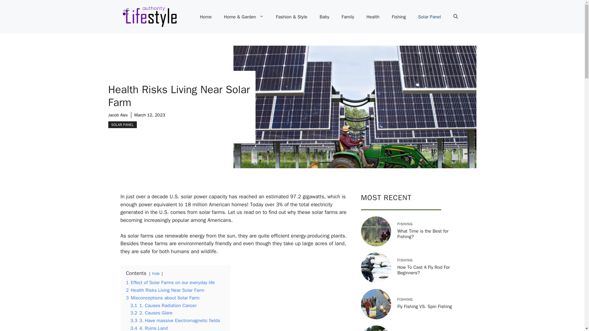  I want to click on 3 Misconceptions about Solar Farm, so click(163, 298).